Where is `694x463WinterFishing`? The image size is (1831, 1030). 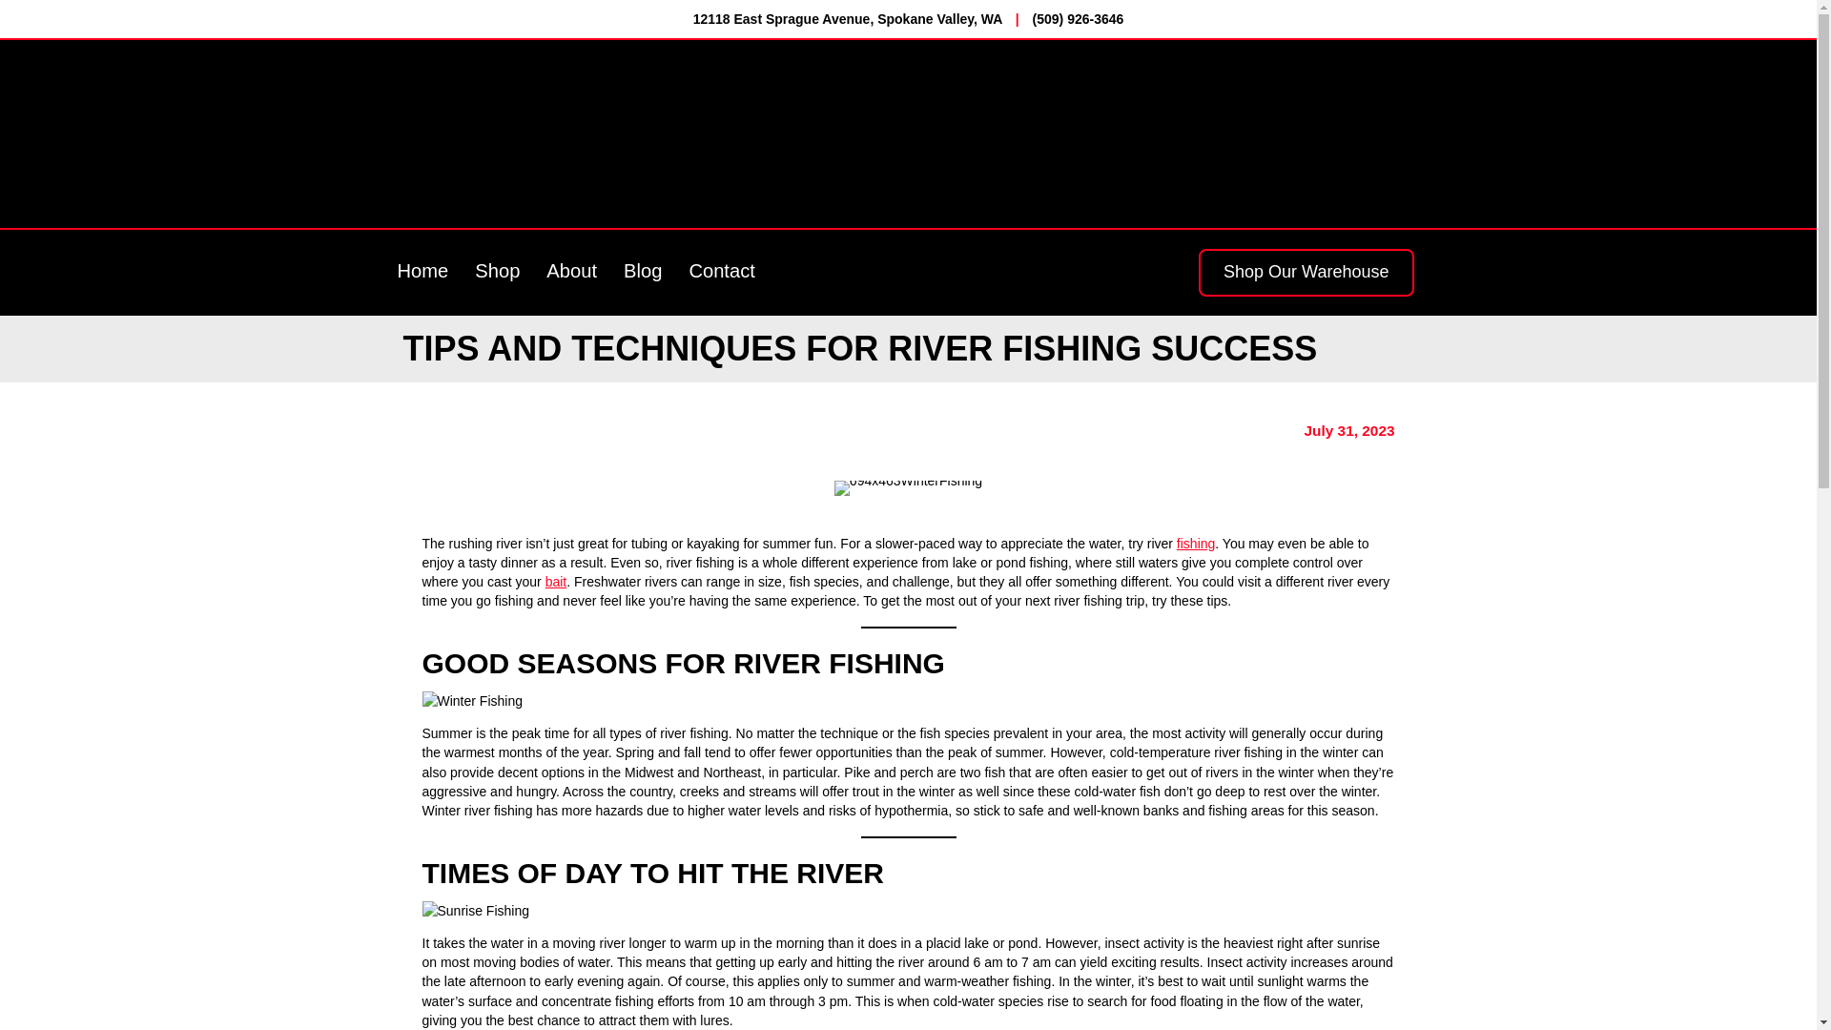
694x463WinterFishing is located at coordinates (908, 488).